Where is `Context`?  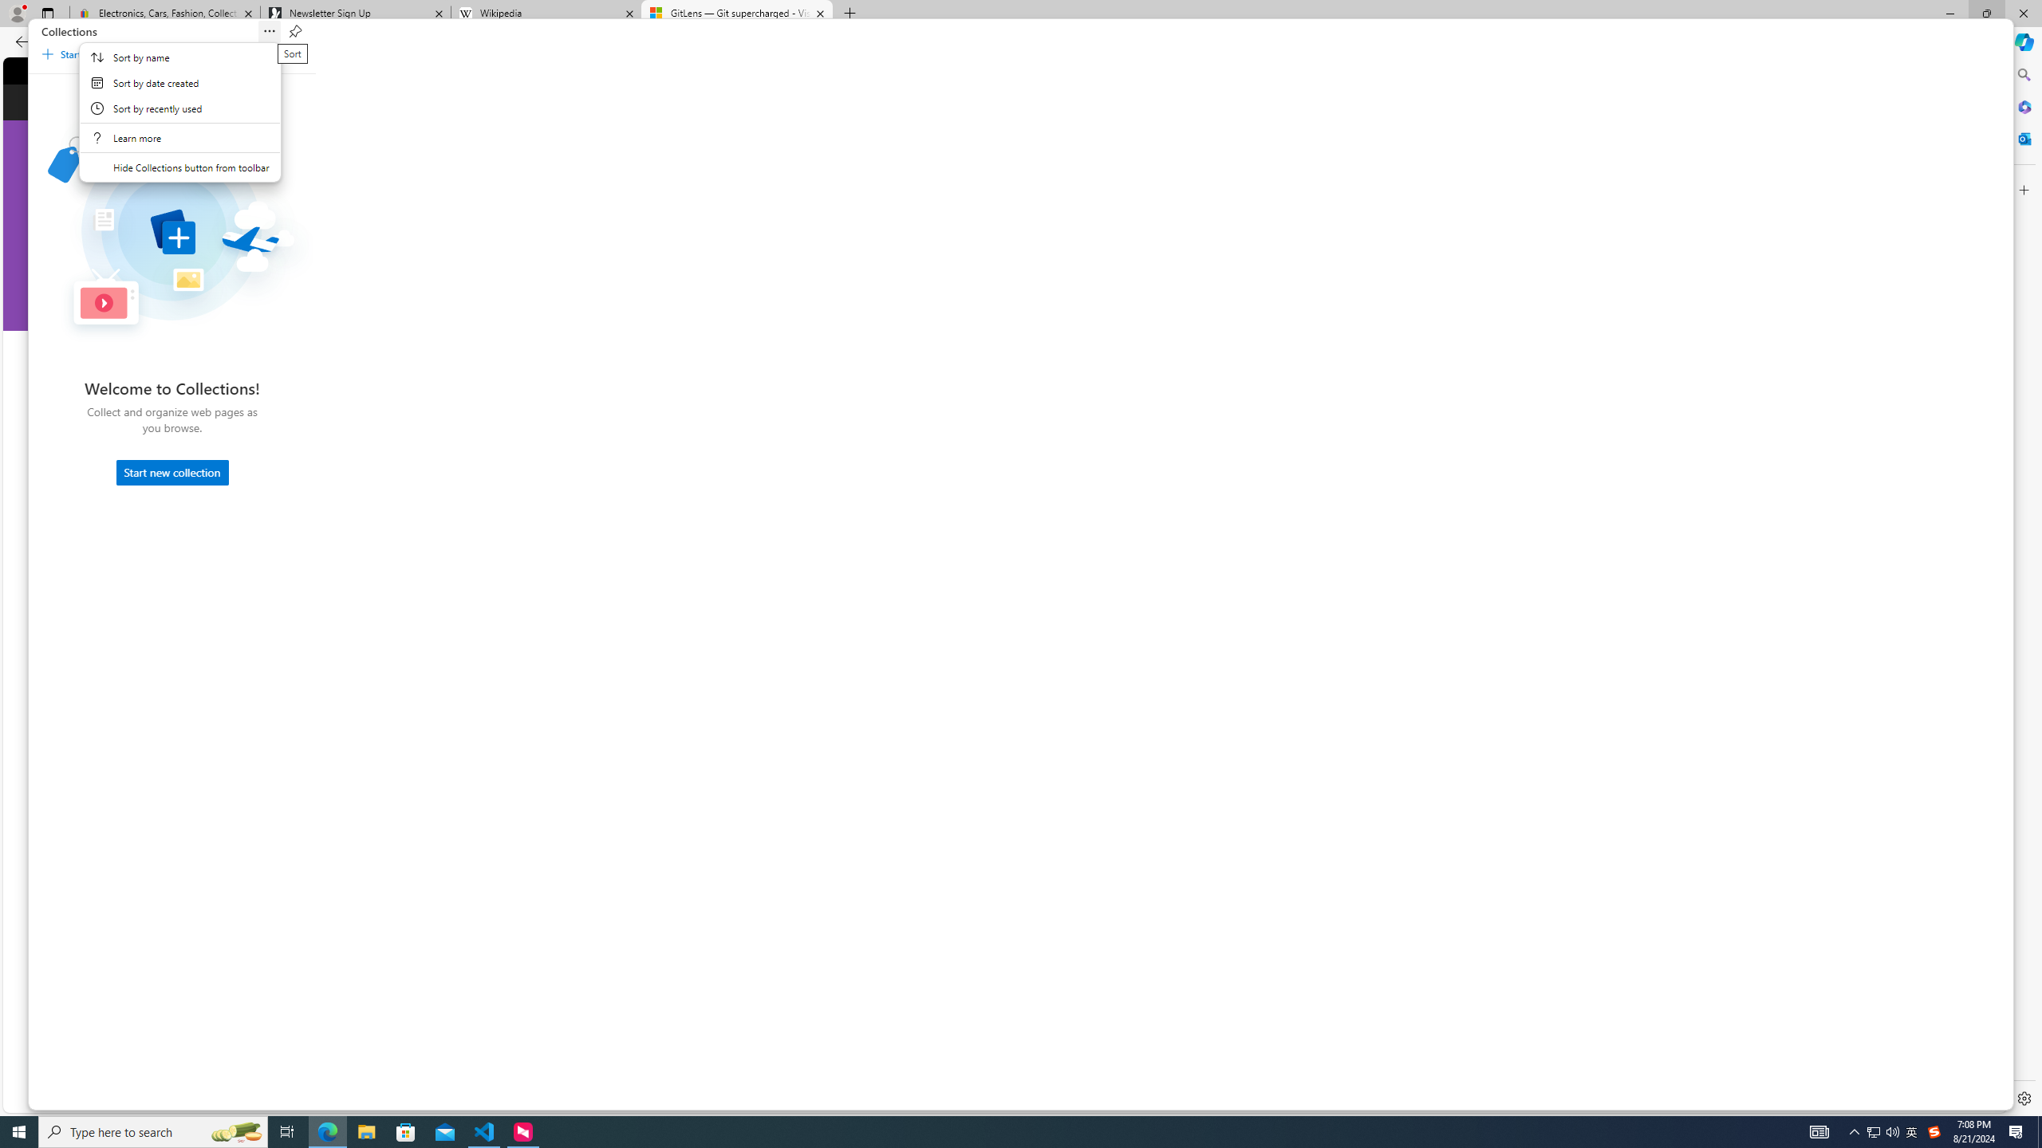
Context is located at coordinates (180, 112).